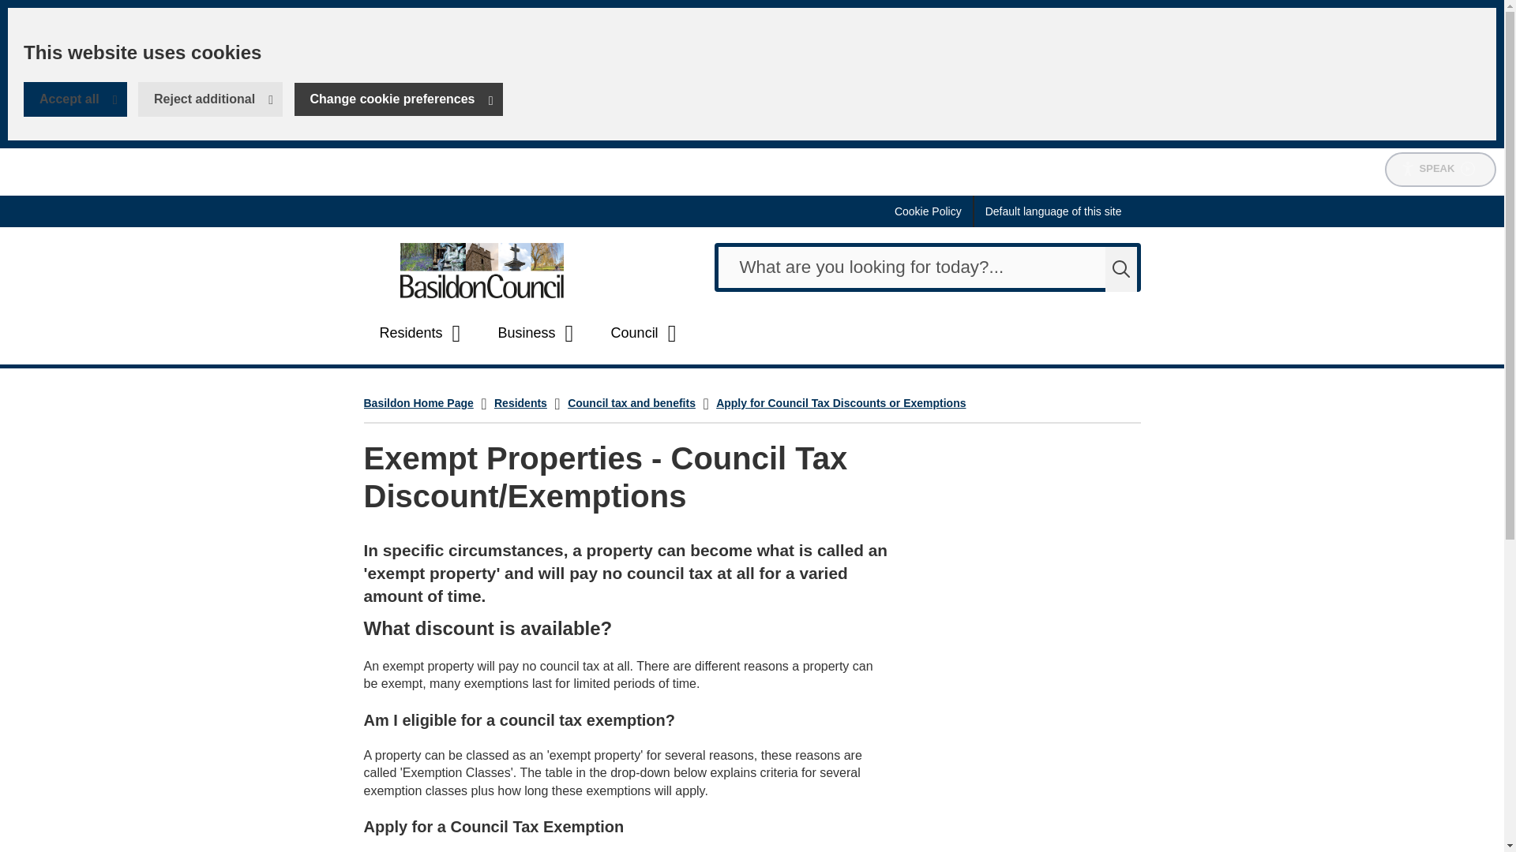  I want to click on Default language of this site, so click(398, 99).